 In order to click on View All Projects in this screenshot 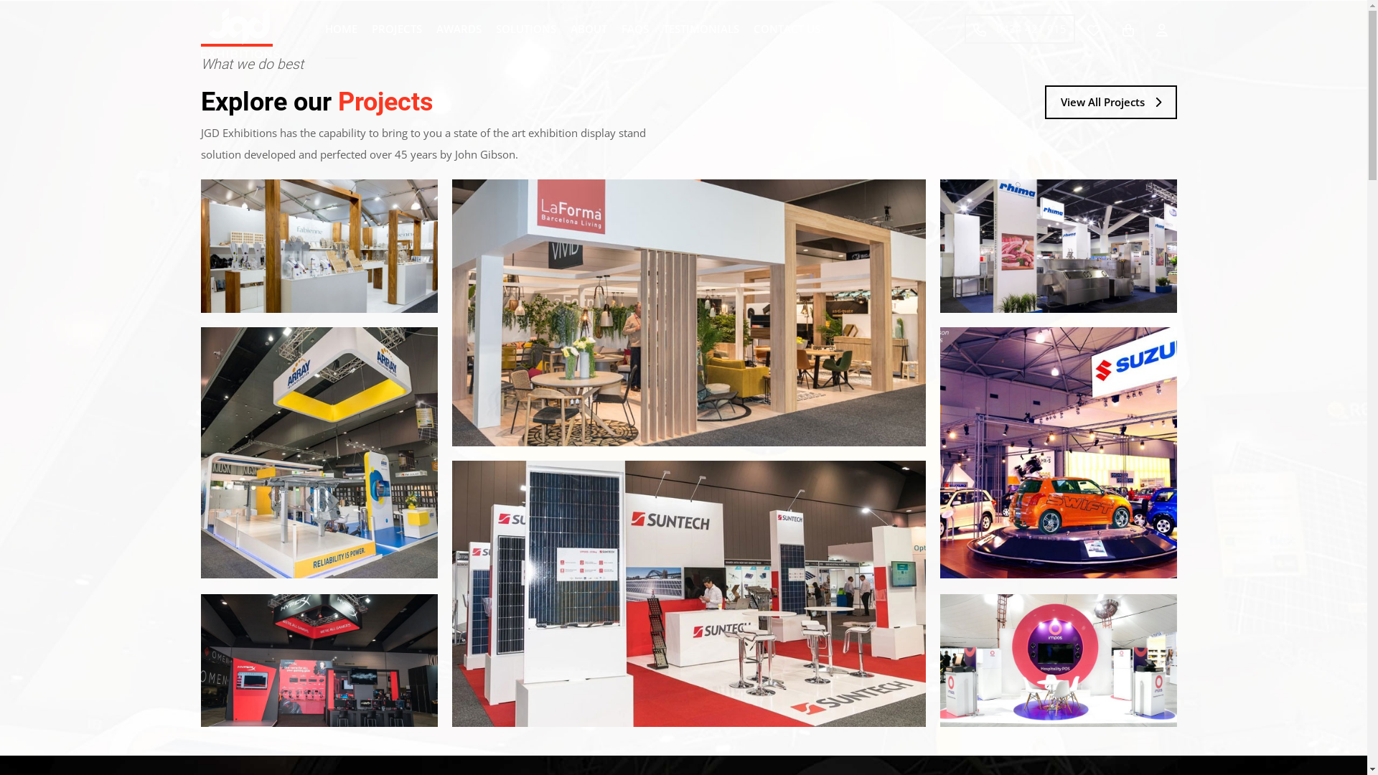, I will do `click(1111, 102)`.